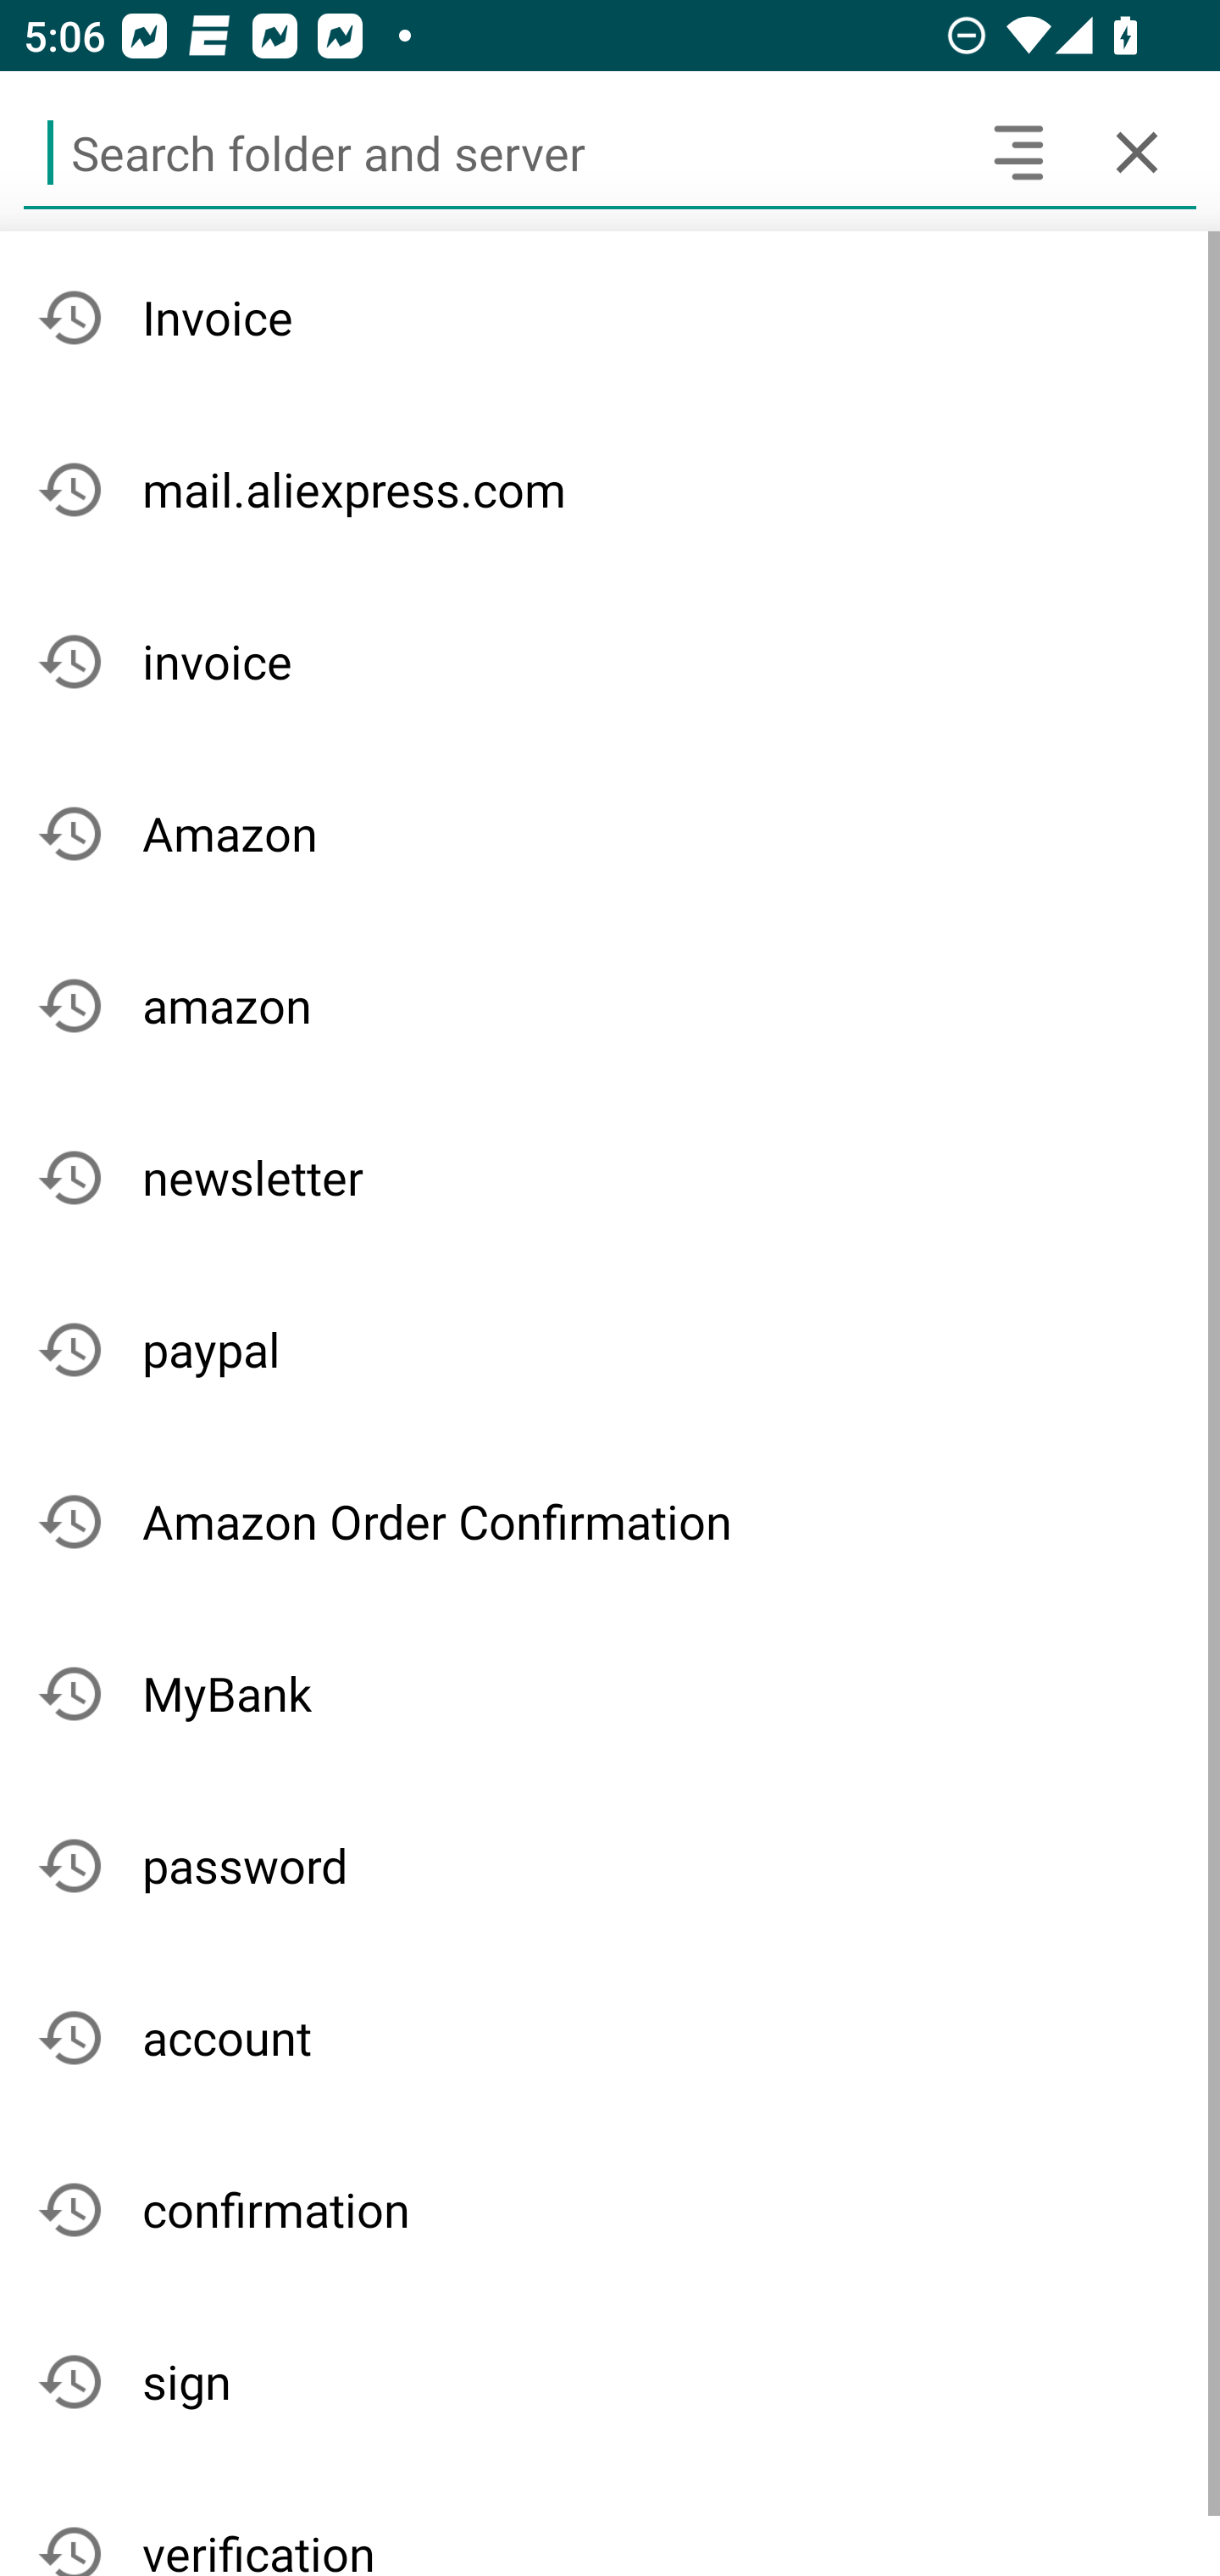  What do you see at coordinates (1137, 152) in the screenshot?
I see `Cancel` at bounding box center [1137, 152].